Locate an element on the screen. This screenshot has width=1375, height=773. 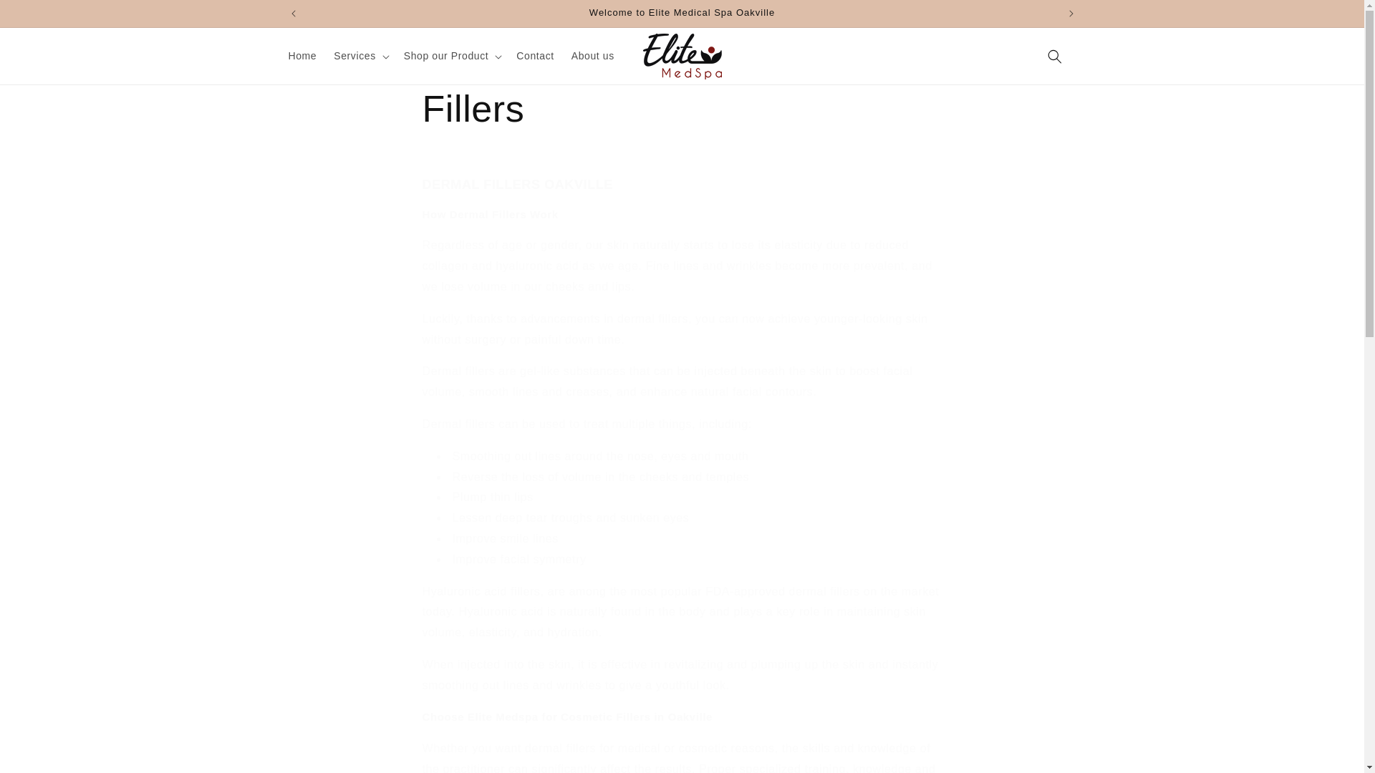
Home is located at coordinates (301, 56).